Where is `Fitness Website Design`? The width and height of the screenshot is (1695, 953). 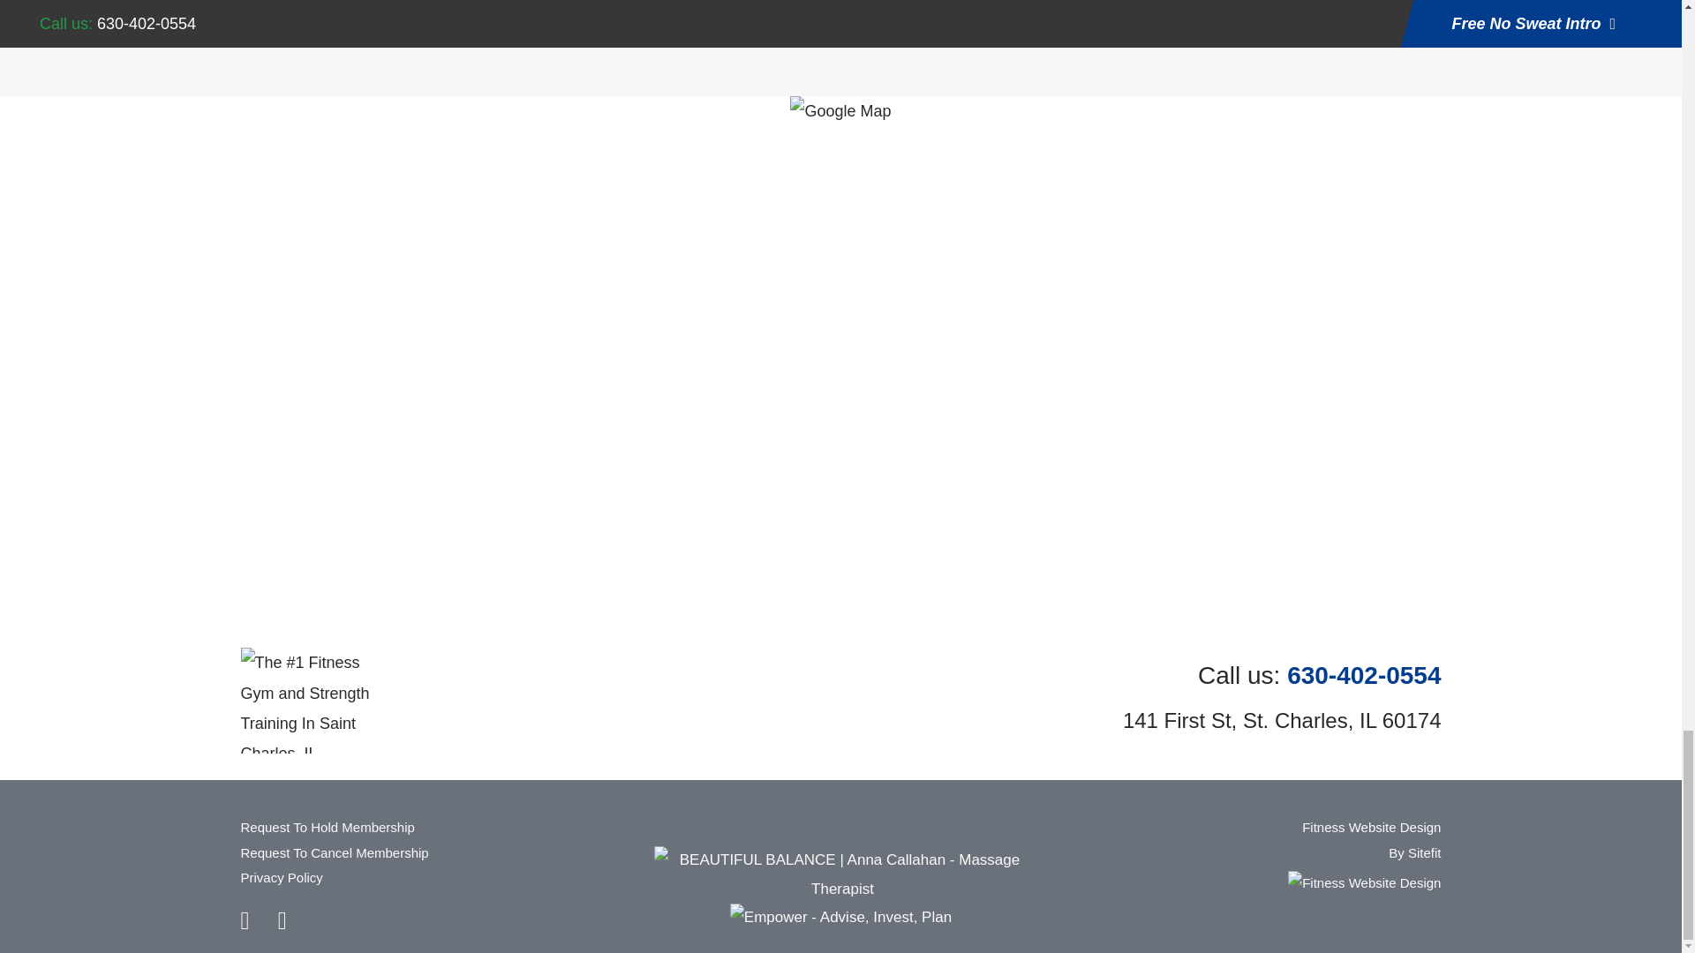 Fitness Website Design is located at coordinates (1371, 840).